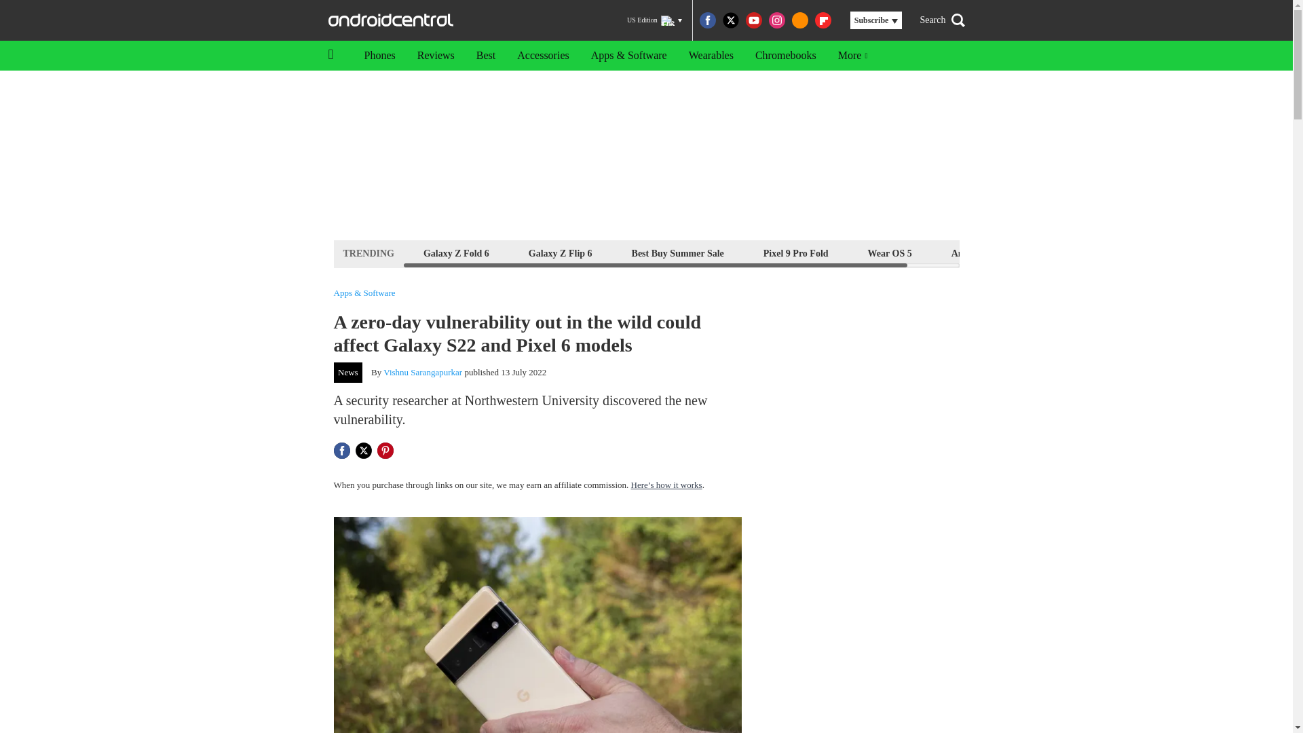  Describe the element at coordinates (677, 252) in the screenshot. I see `Best Buy Summer Sale` at that location.